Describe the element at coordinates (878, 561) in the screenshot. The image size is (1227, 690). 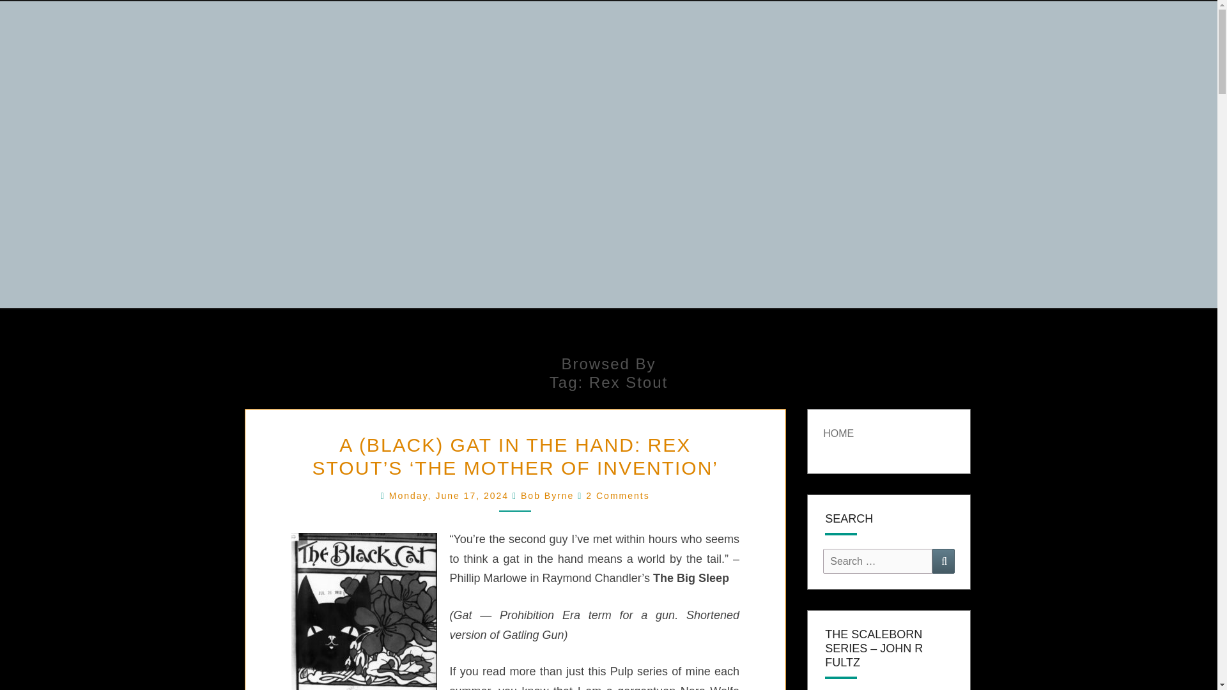
I see `Search for:` at that location.